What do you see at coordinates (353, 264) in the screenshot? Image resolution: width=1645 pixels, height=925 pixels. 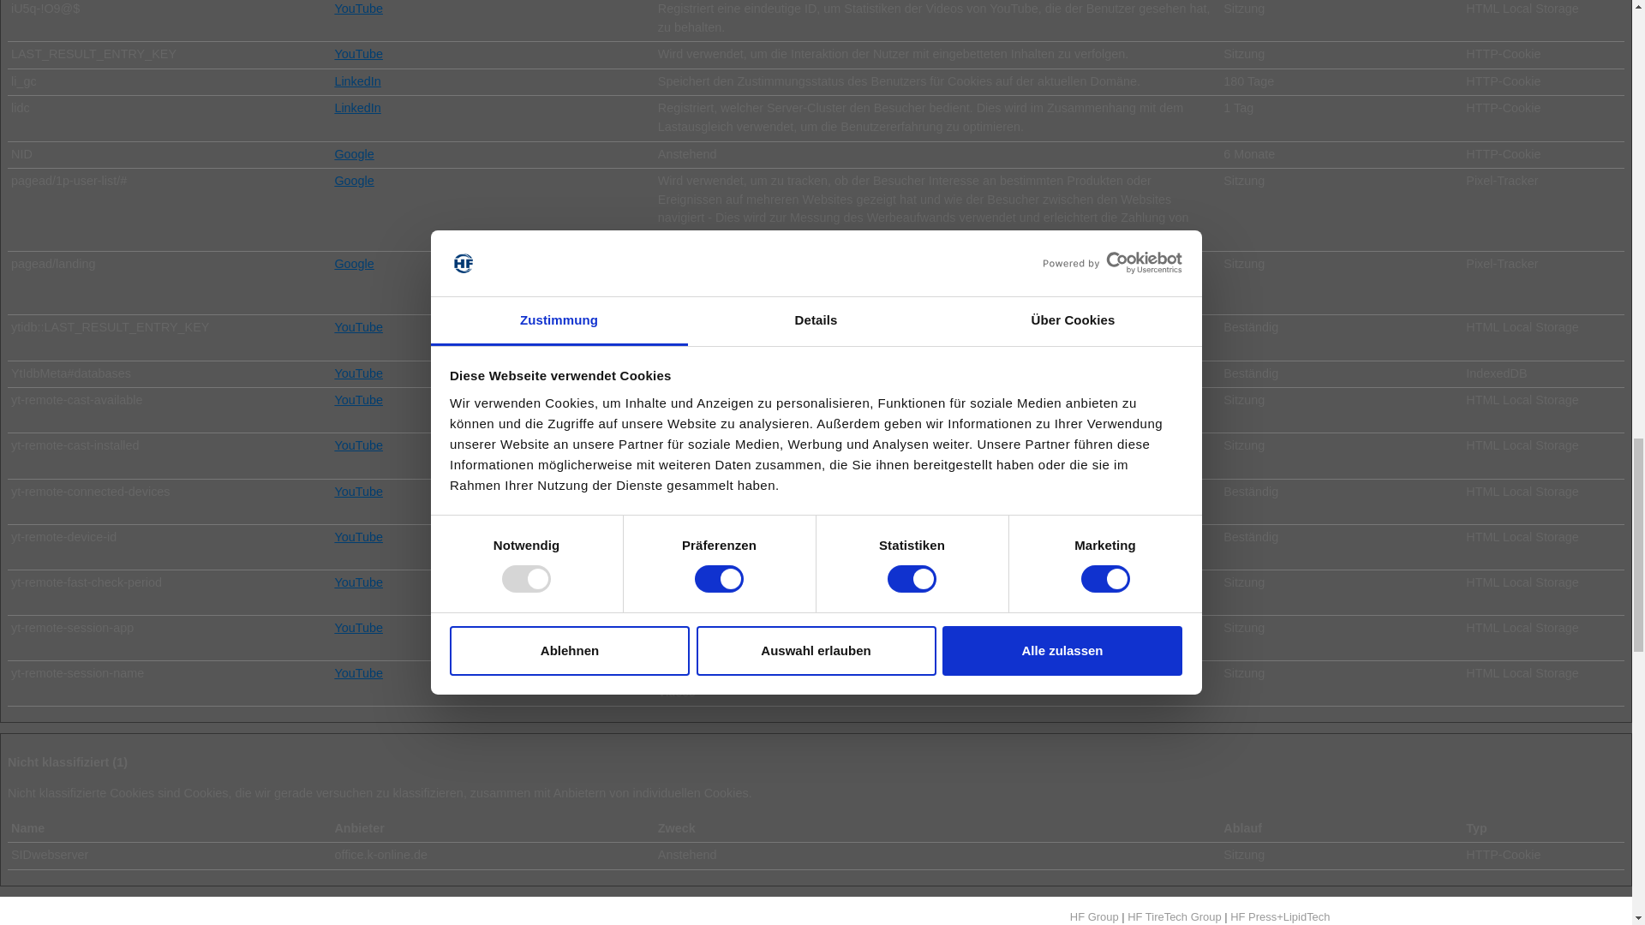 I see `Google` at bounding box center [353, 264].